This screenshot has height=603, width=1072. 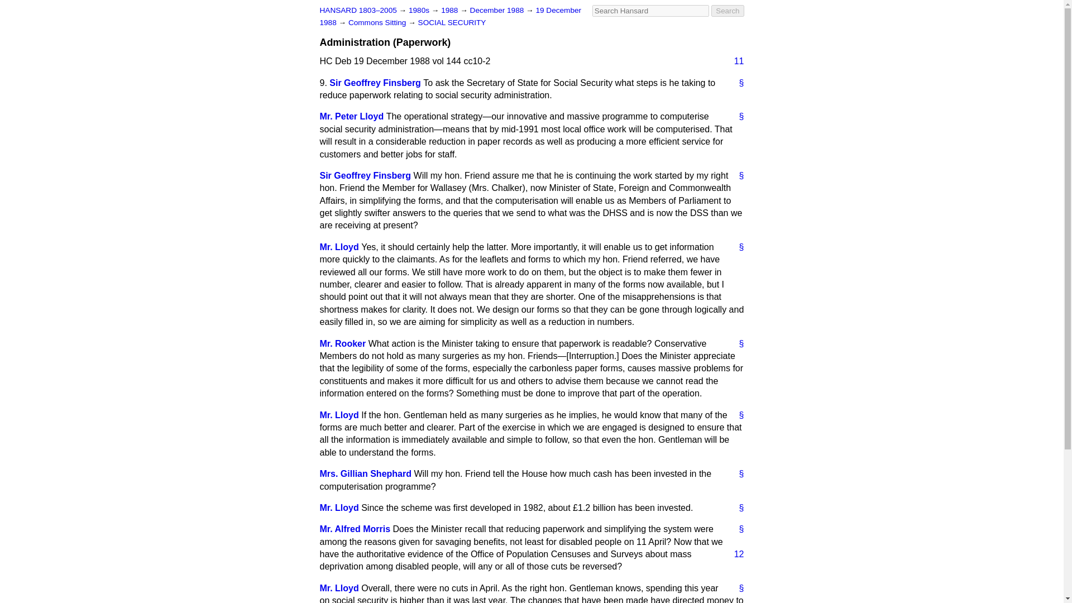 I want to click on SOCIAL SECURITY, so click(x=452, y=22).